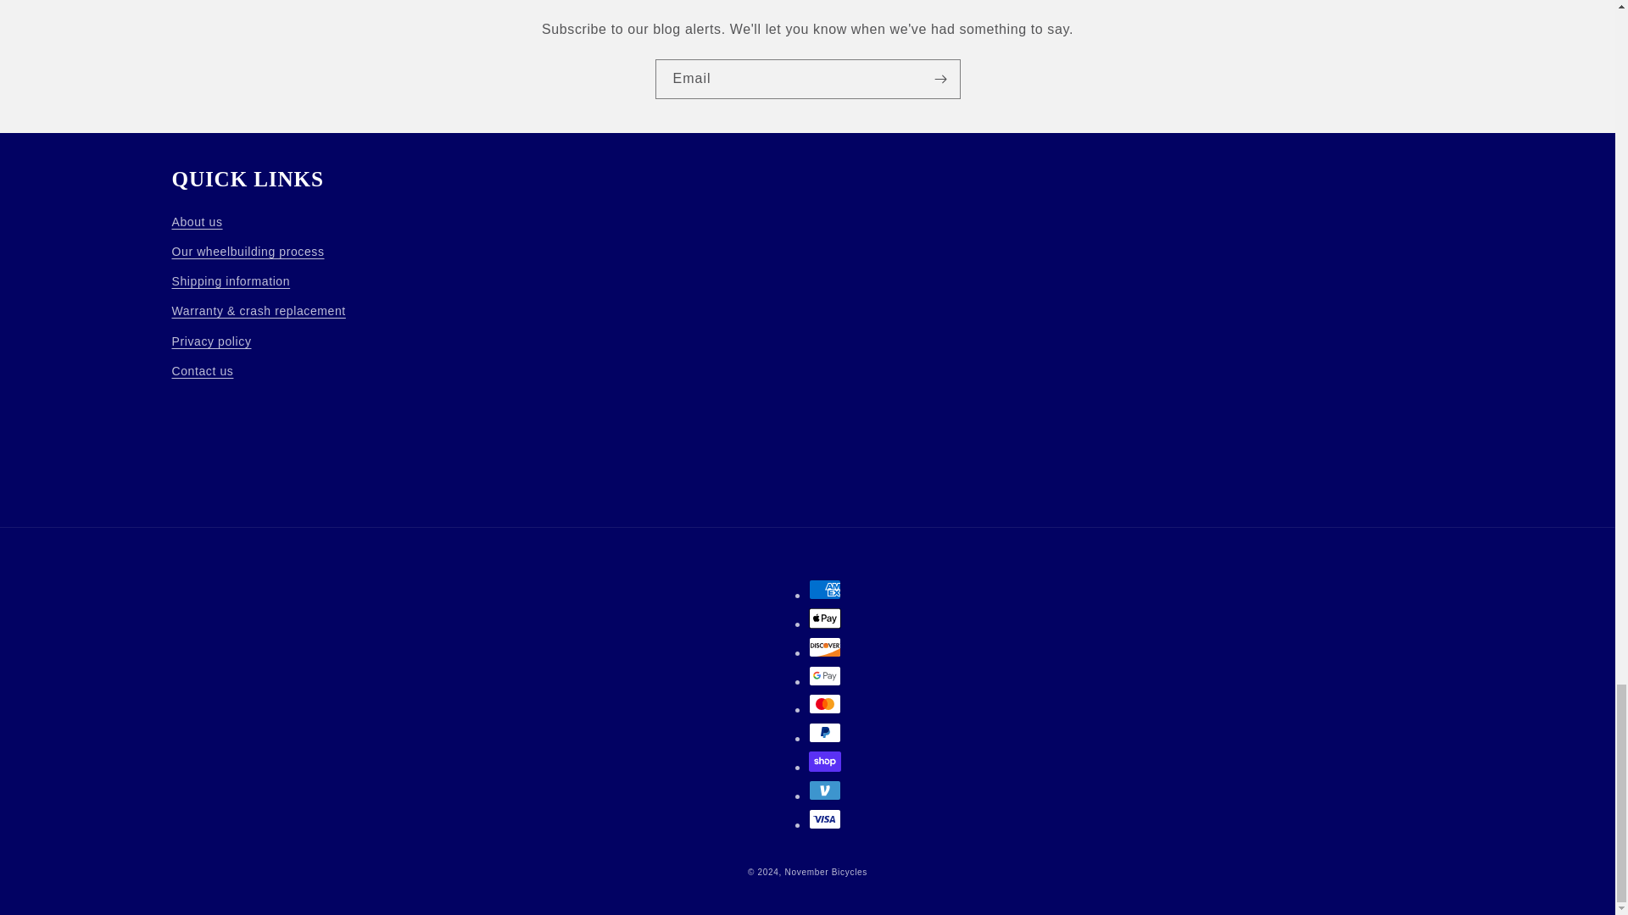 The height and width of the screenshot is (915, 1628). What do you see at coordinates (825, 703) in the screenshot?
I see `Mastercard` at bounding box center [825, 703].